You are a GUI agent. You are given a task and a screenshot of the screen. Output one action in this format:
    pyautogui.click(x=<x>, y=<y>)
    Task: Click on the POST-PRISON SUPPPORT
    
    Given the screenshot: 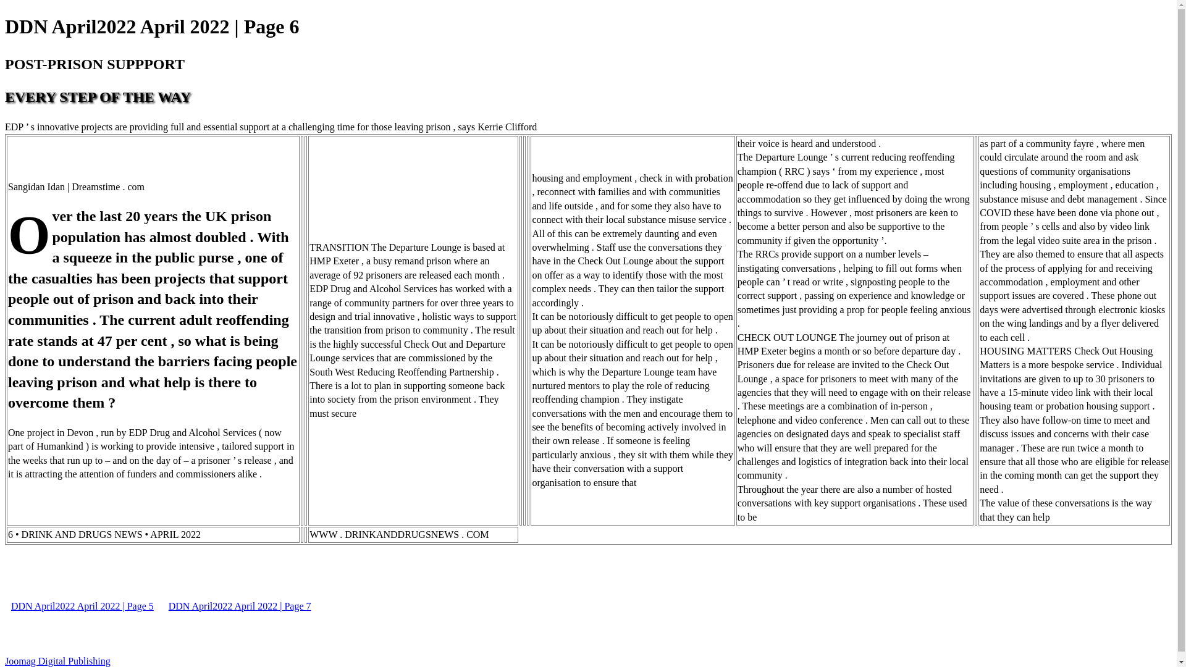 What is the action you would take?
    pyautogui.click(x=95, y=64)
    